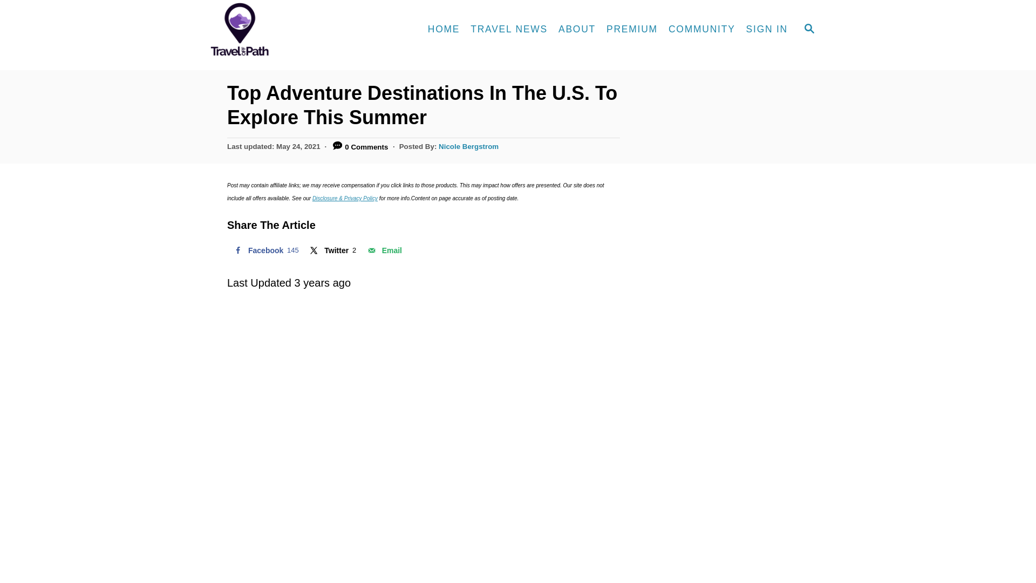  I want to click on ABOUT, so click(577, 29).